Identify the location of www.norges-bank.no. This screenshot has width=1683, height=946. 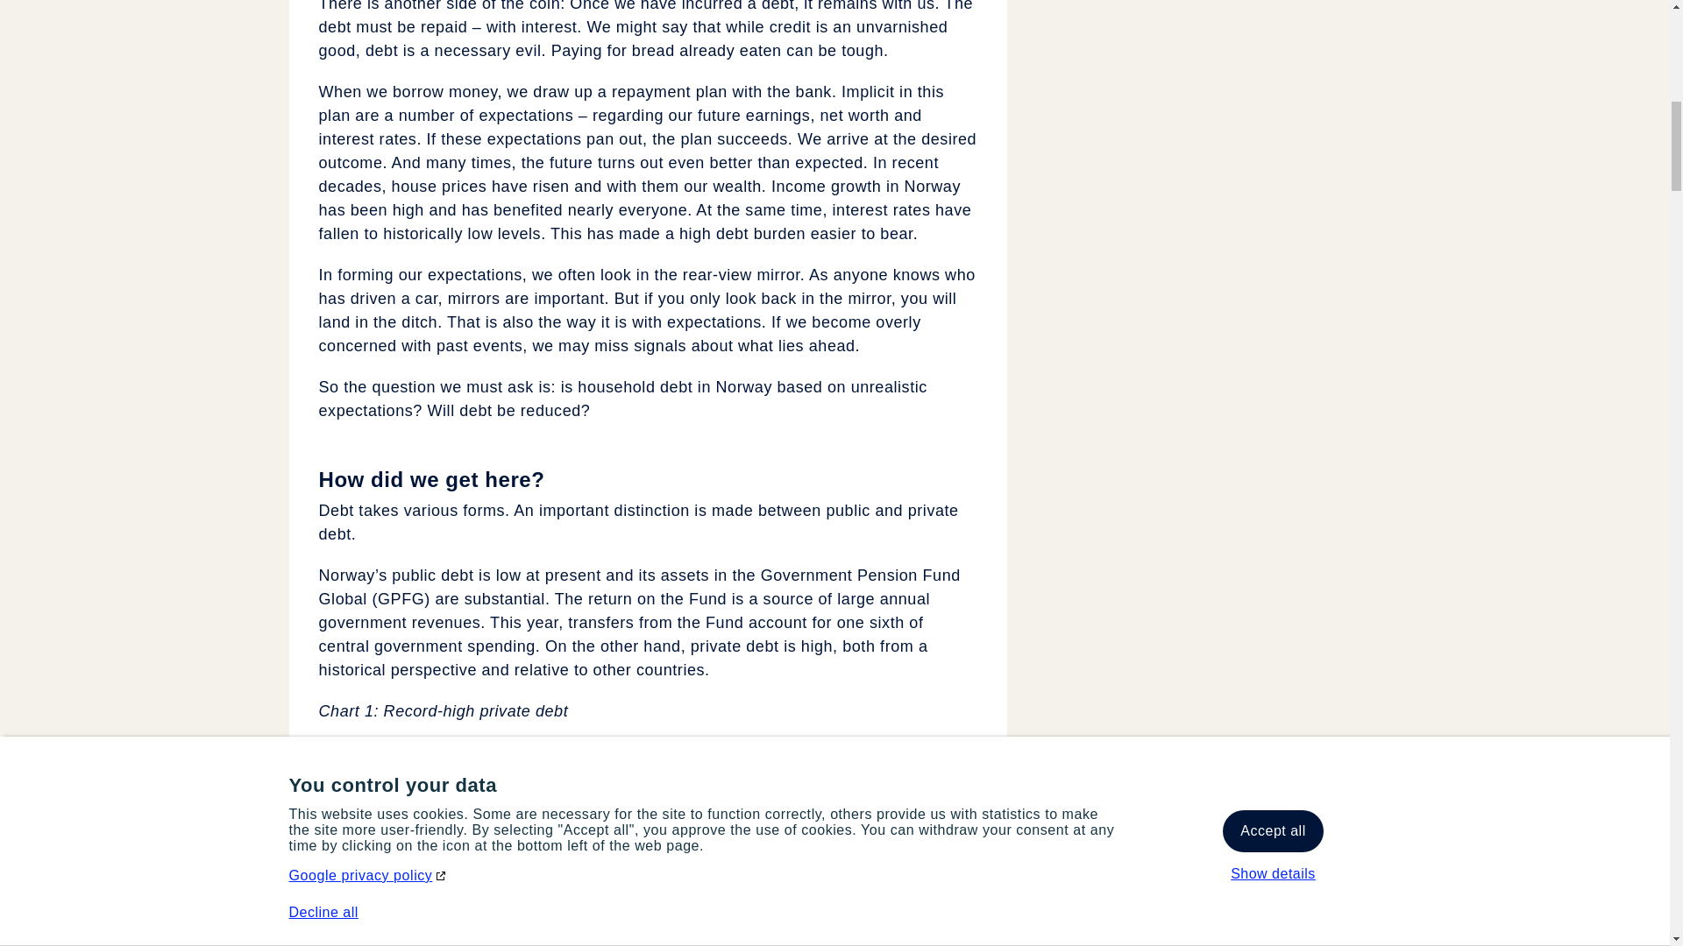
(1539, 208).